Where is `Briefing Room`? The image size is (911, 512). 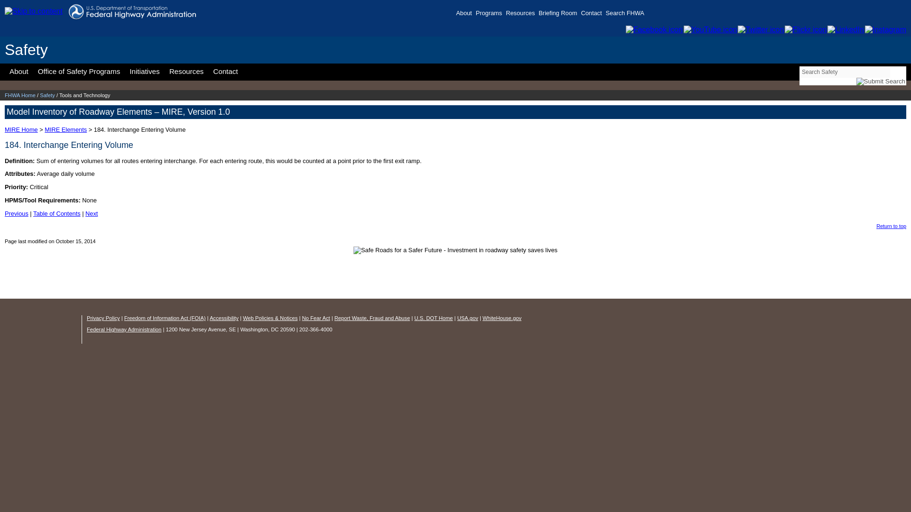
Briefing Room is located at coordinates (559, 15).